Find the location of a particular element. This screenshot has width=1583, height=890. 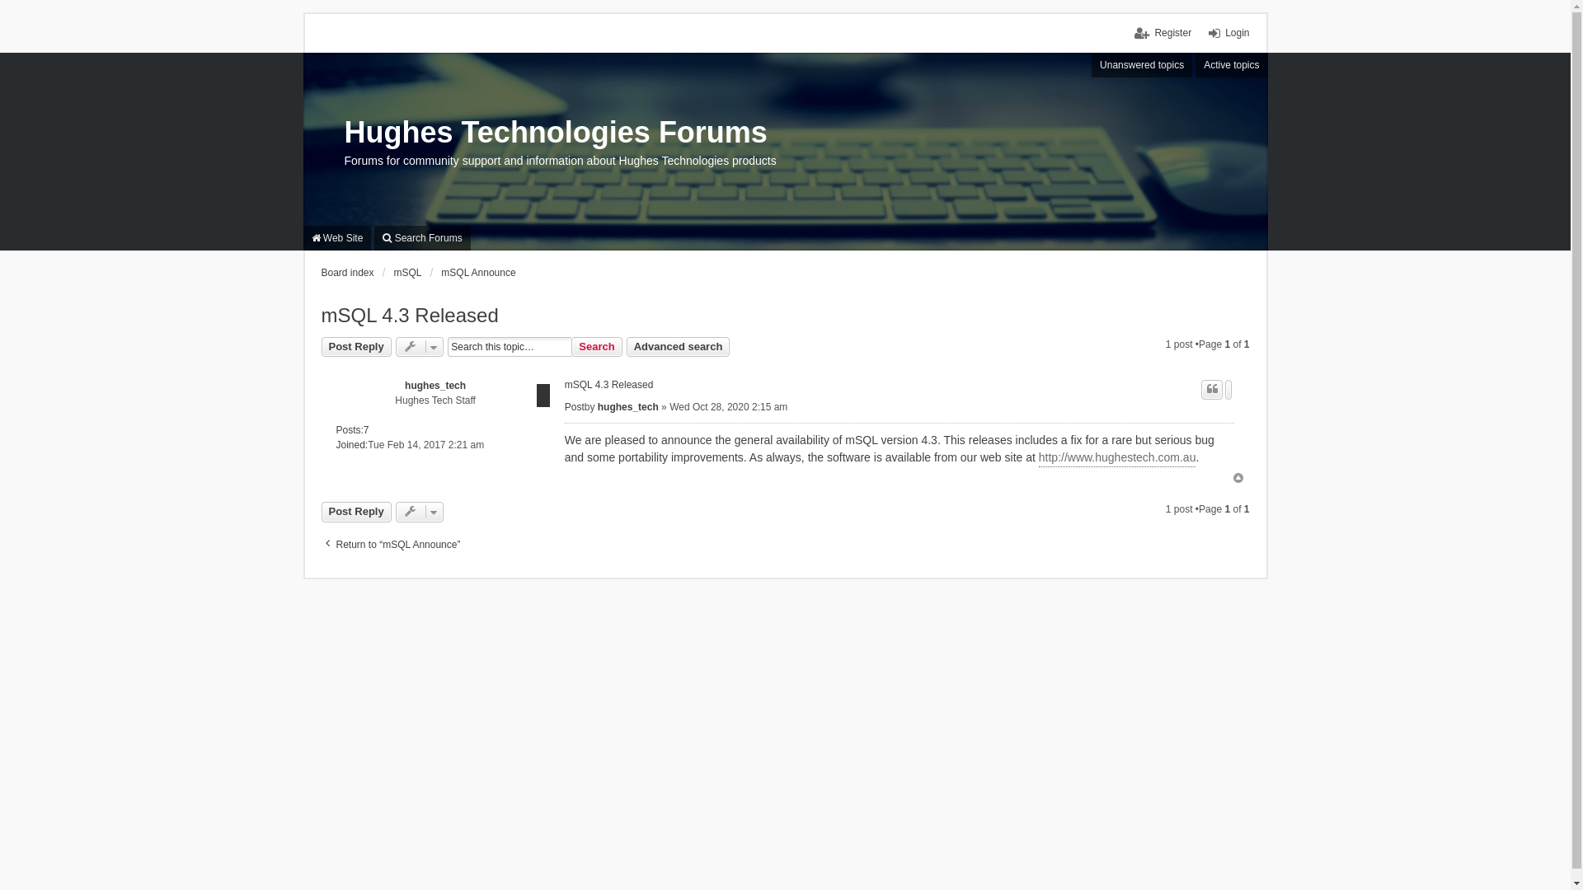

Board index is located at coordinates (348, 273).